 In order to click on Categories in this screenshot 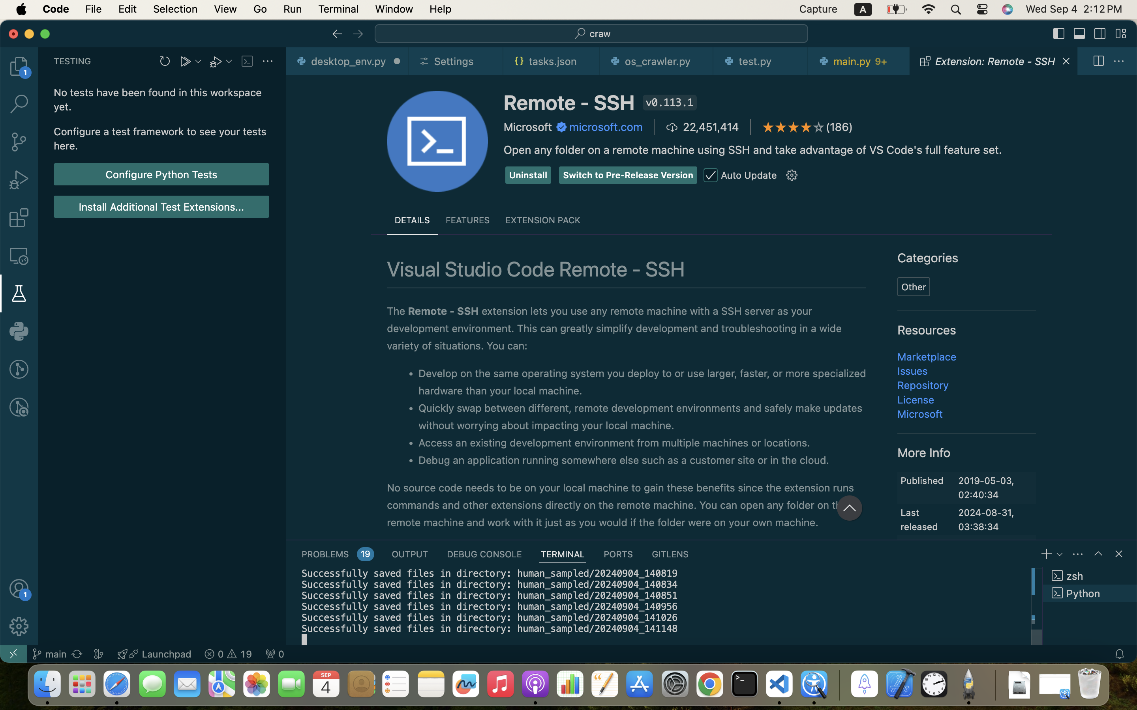, I will do `click(928, 258)`.